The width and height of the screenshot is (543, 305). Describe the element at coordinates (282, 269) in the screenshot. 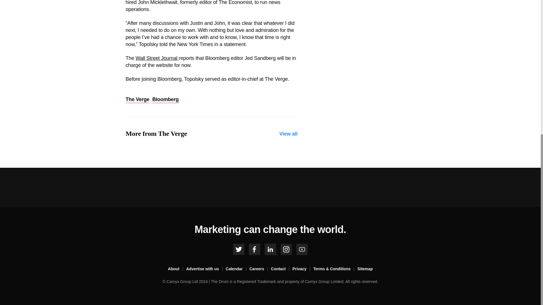

I see `Contact` at that location.